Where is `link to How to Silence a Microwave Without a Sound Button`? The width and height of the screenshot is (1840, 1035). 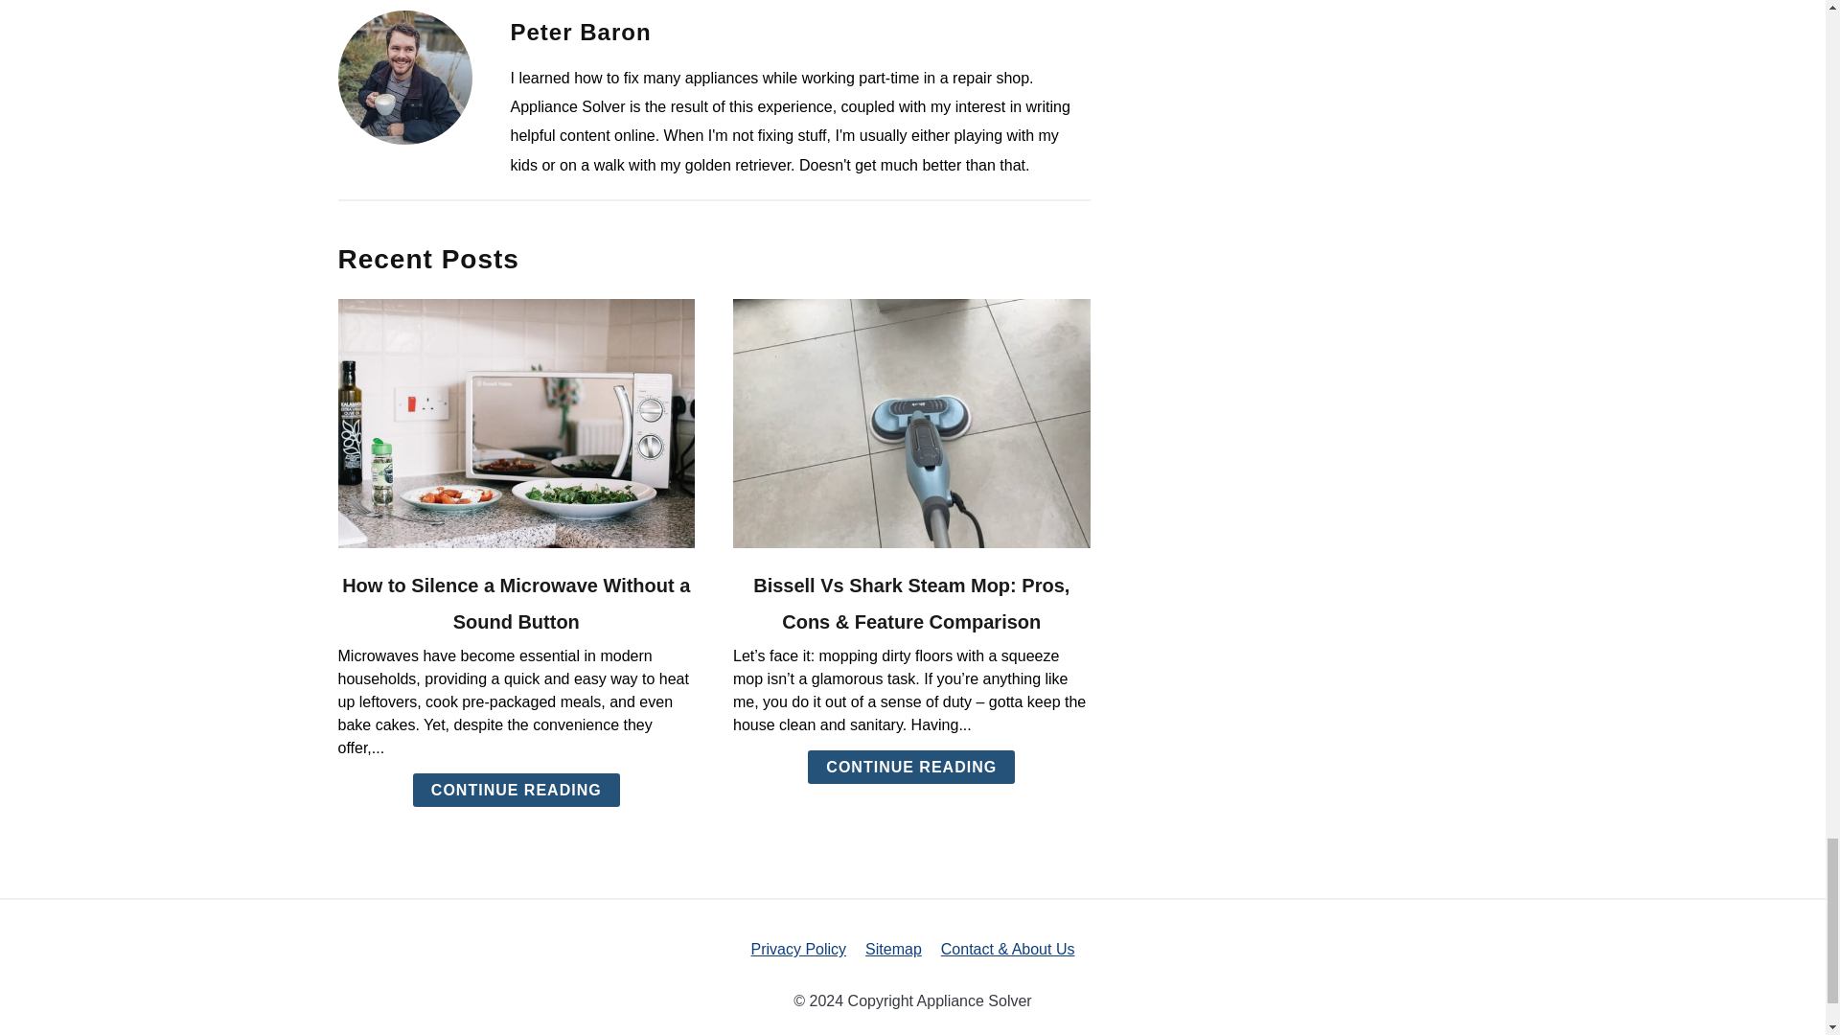
link to How to Silence a Microwave Without a Sound Button is located at coordinates (516, 424).